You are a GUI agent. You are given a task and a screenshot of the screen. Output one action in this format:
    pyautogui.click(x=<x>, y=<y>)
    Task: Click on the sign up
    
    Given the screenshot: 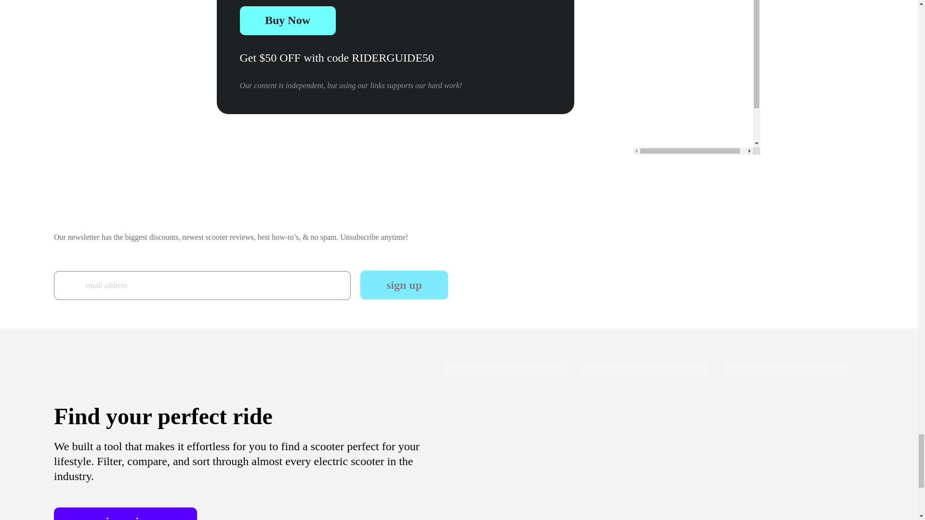 What is the action you would take?
    pyautogui.click(x=404, y=285)
    